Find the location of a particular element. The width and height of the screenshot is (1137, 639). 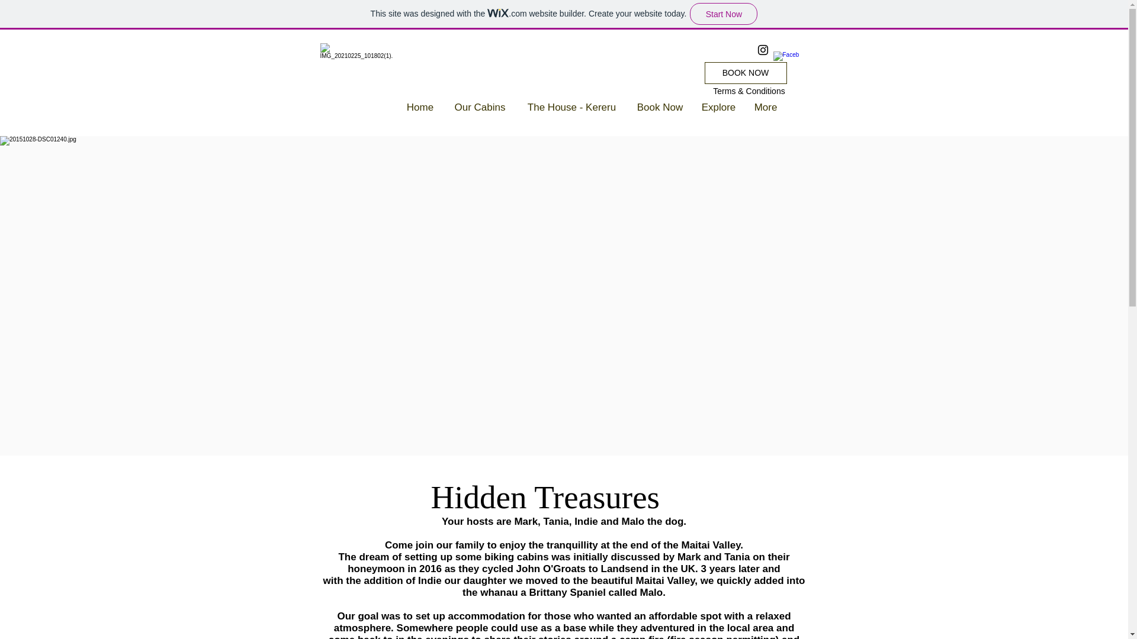

Our Cabins is located at coordinates (480, 108).